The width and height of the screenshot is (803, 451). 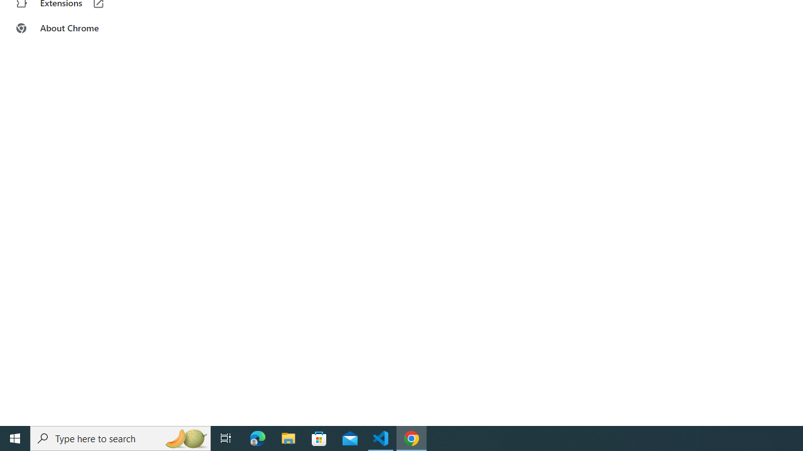 What do you see at coordinates (381, 438) in the screenshot?
I see `Visual Studio Code - 1 running window` at bounding box center [381, 438].